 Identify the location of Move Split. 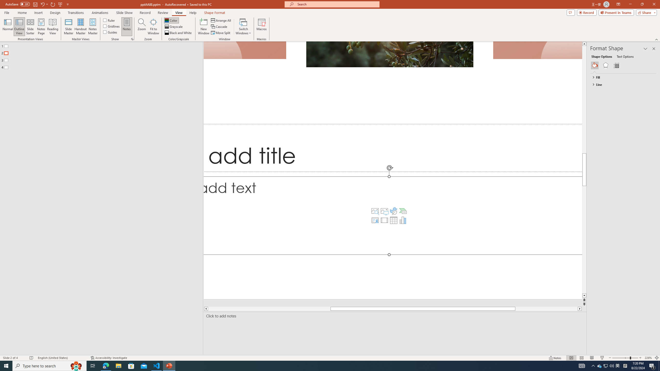
(221, 33).